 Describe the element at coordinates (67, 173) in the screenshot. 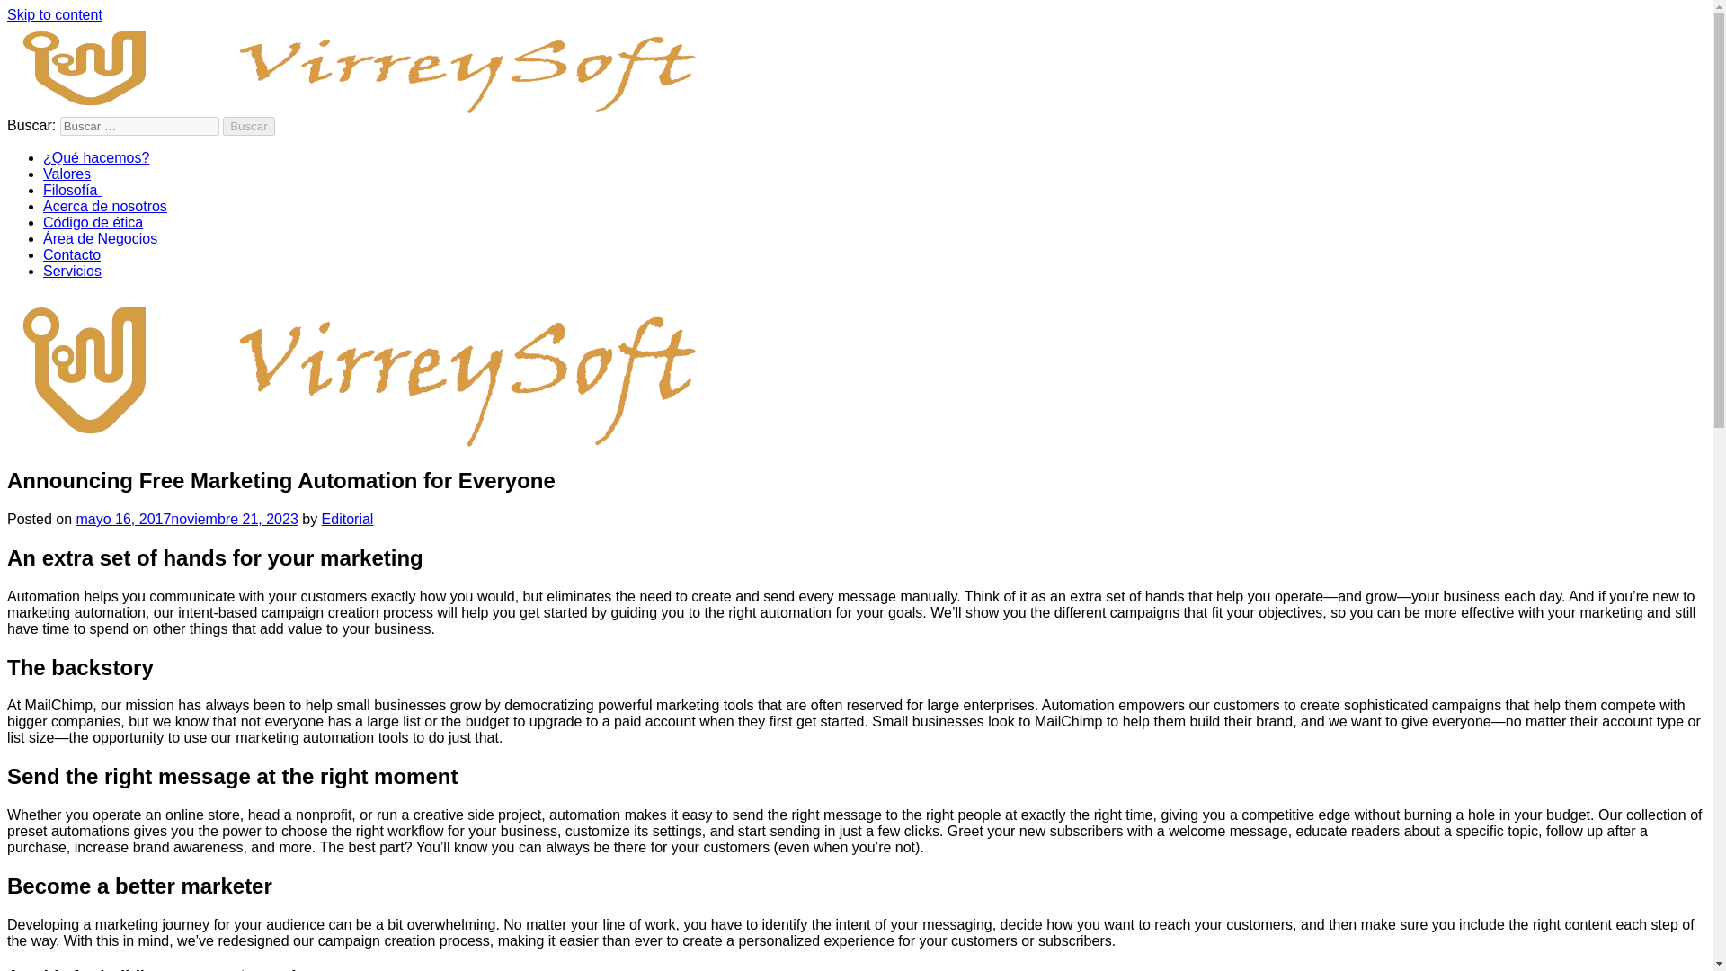

I see `Valores` at that location.